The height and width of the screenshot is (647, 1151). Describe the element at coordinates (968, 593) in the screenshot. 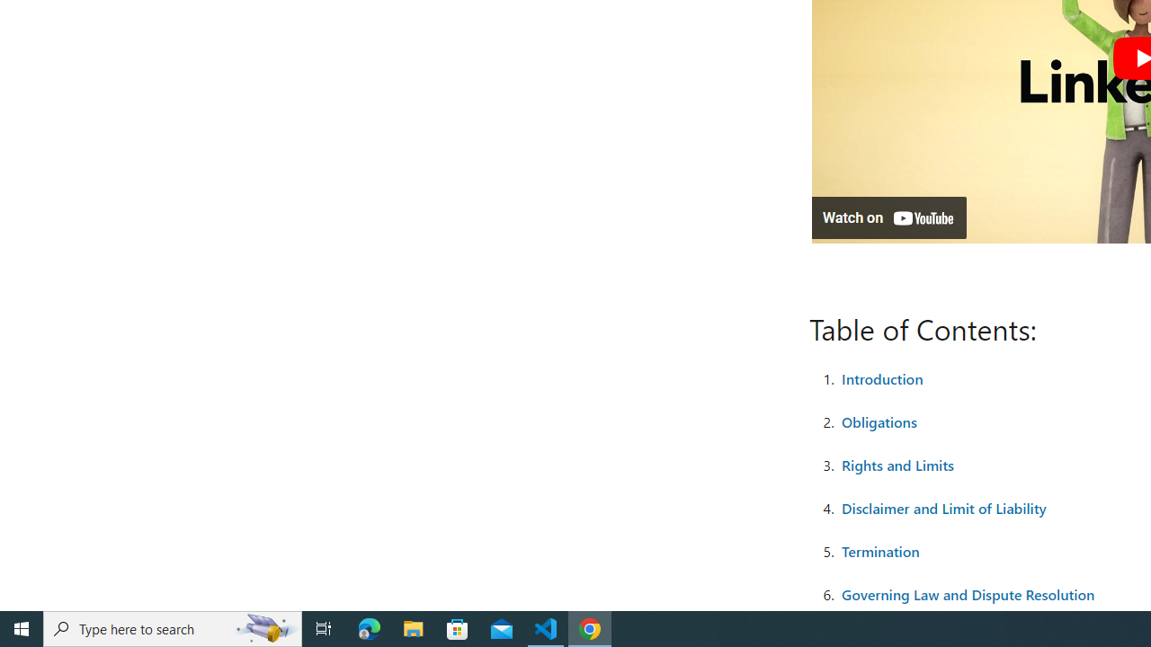

I see `Governing Law and Dispute Resolution` at that location.